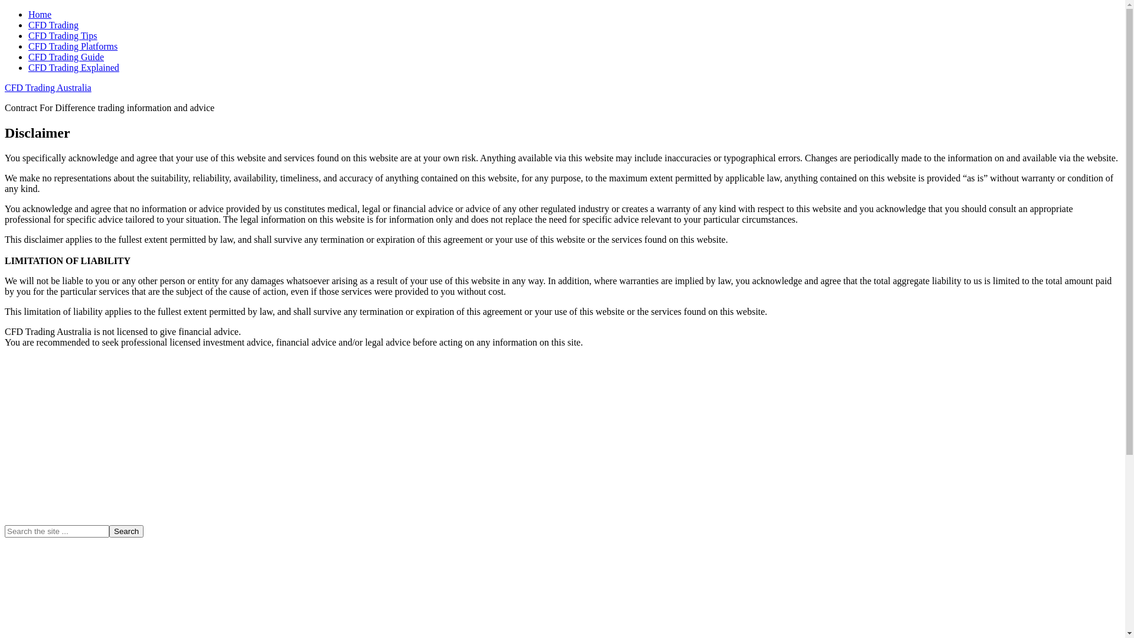 This screenshot has height=638, width=1134. Describe the element at coordinates (74, 67) in the screenshot. I see `CFD Trading Explained` at that location.